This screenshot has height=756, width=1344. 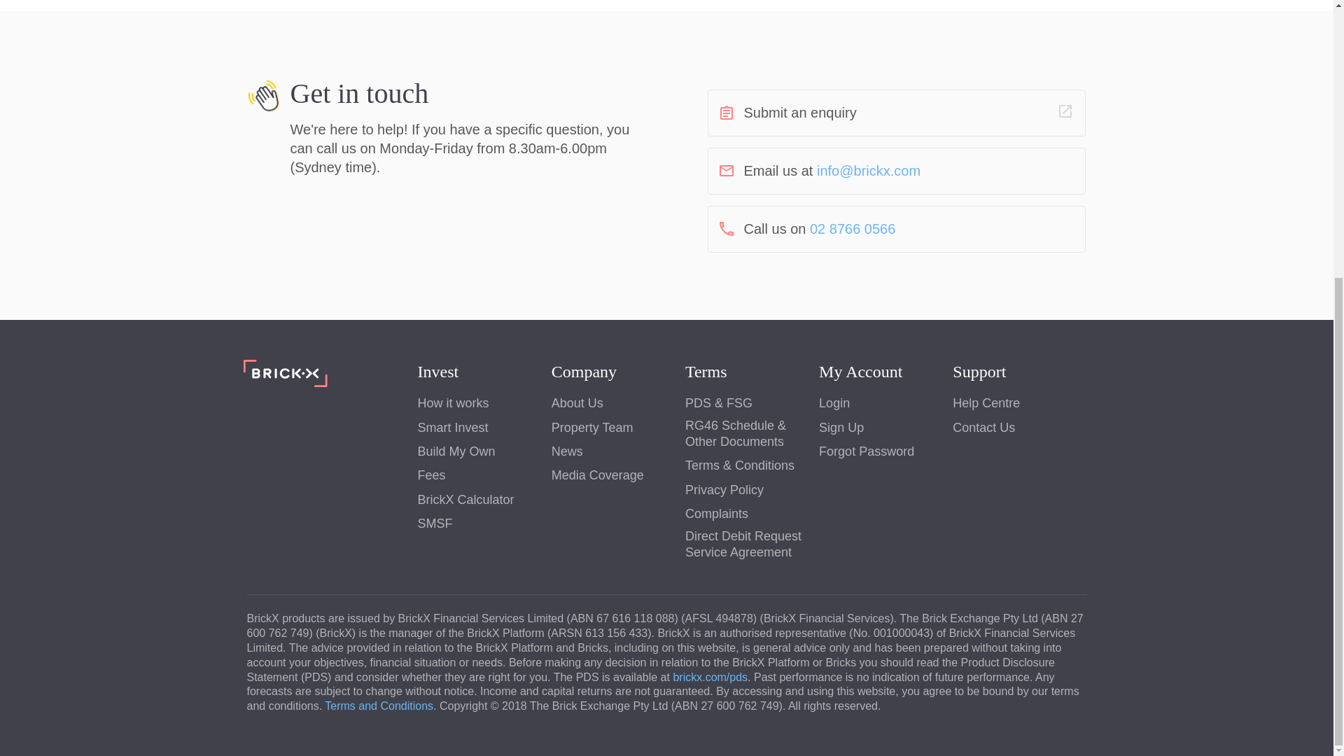 I want to click on Direct Debit Request Service Agreement, so click(x=752, y=545).